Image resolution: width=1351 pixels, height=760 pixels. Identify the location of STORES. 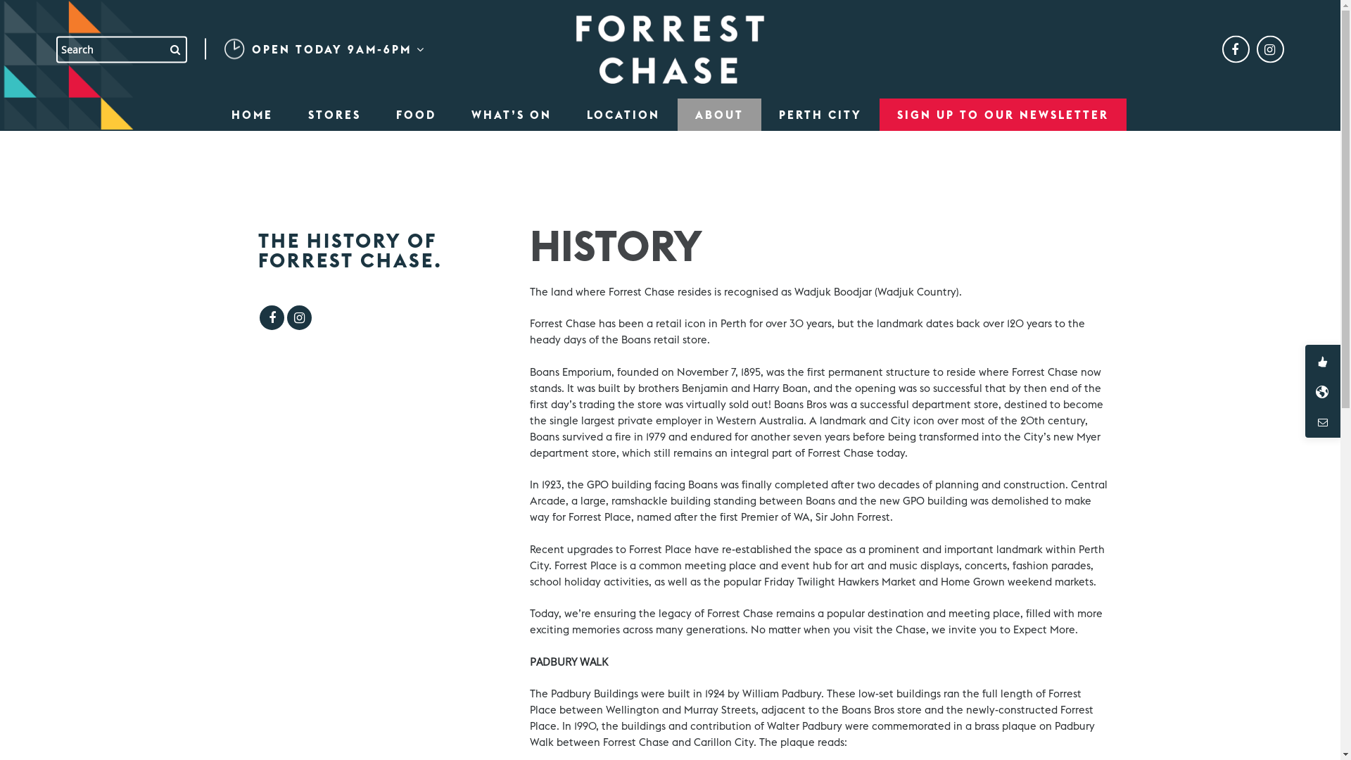
(335, 115).